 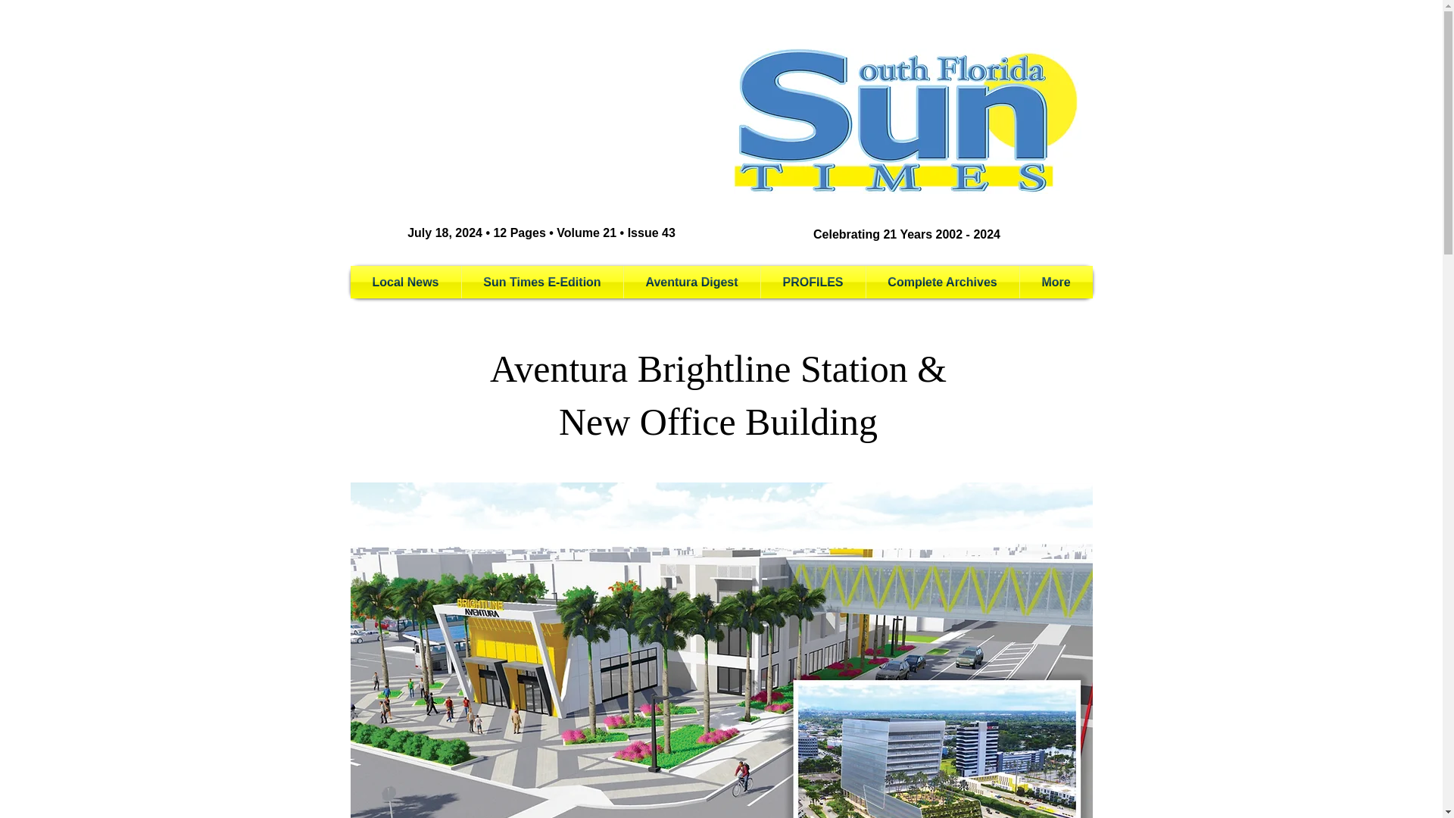 What do you see at coordinates (907, 120) in the screenshot?
I see `Sun Times Logo.jpg` at bounding box center [907, 120].